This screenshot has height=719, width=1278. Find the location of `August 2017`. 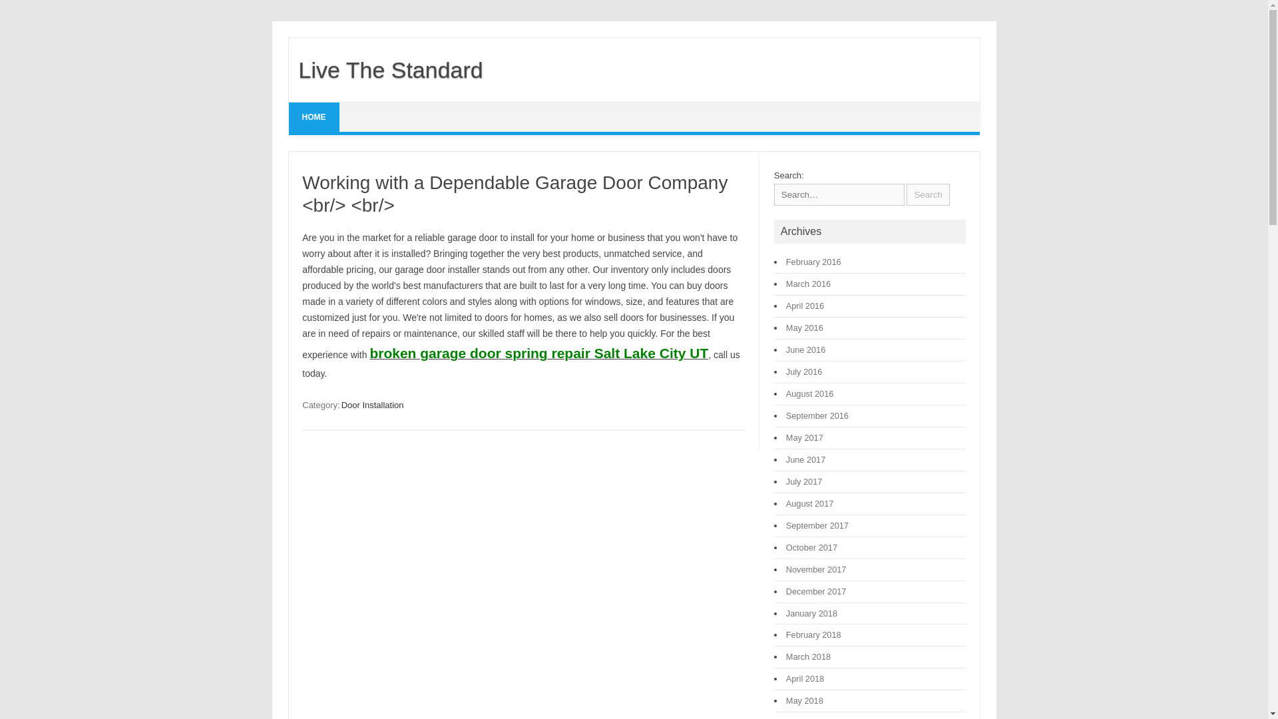

August 2017 is located at coordinates (809, 503).